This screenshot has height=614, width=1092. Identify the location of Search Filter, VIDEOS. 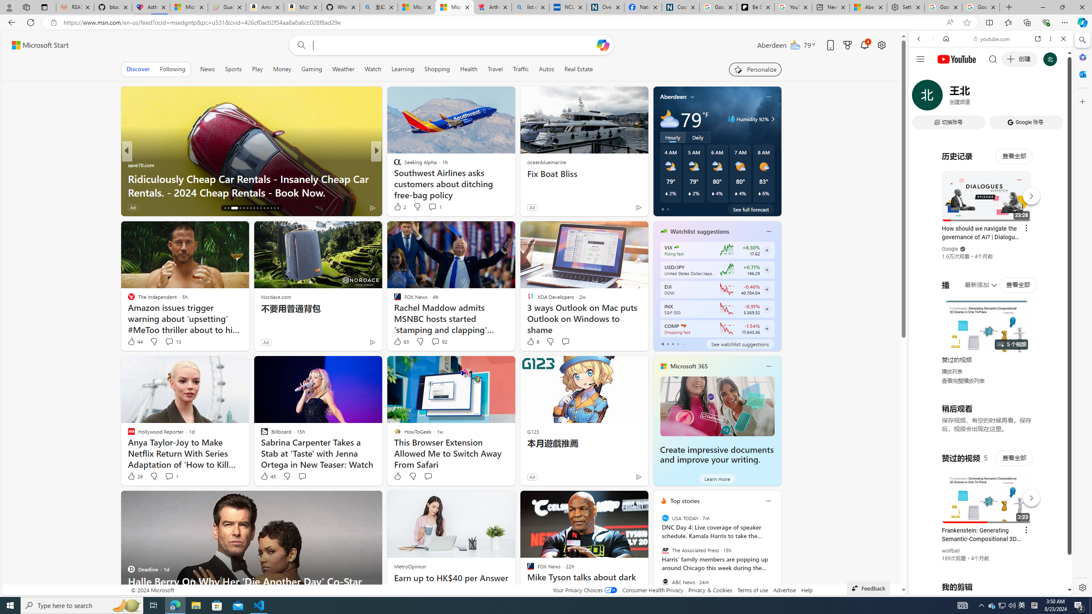
(976, 97).